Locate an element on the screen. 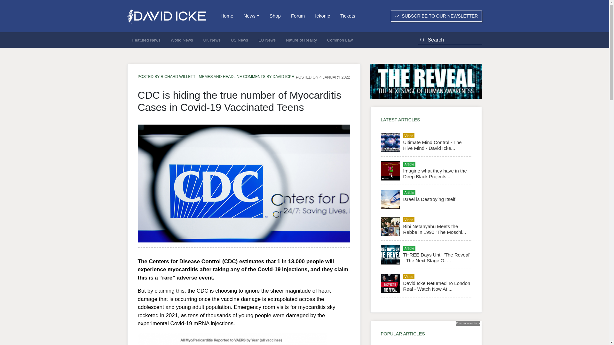 The image size is (614, 345). News is located at coordinates (251, 16).